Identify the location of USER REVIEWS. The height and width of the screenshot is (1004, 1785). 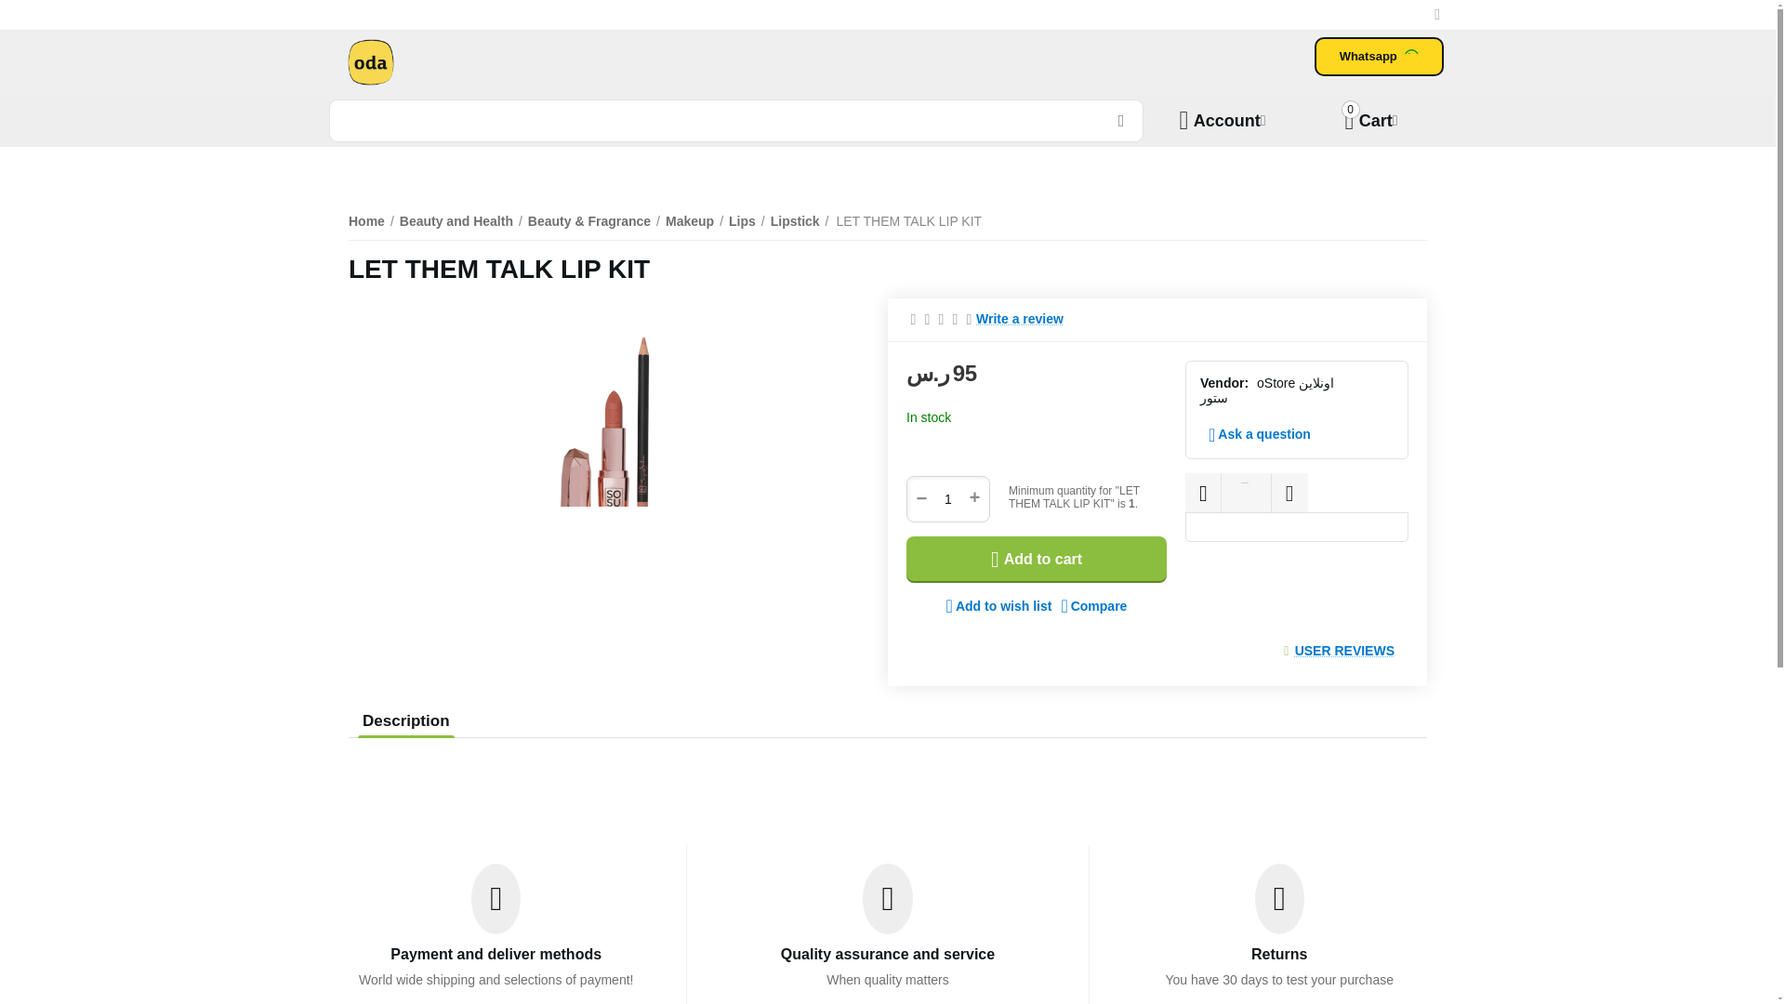
(1344, 651).